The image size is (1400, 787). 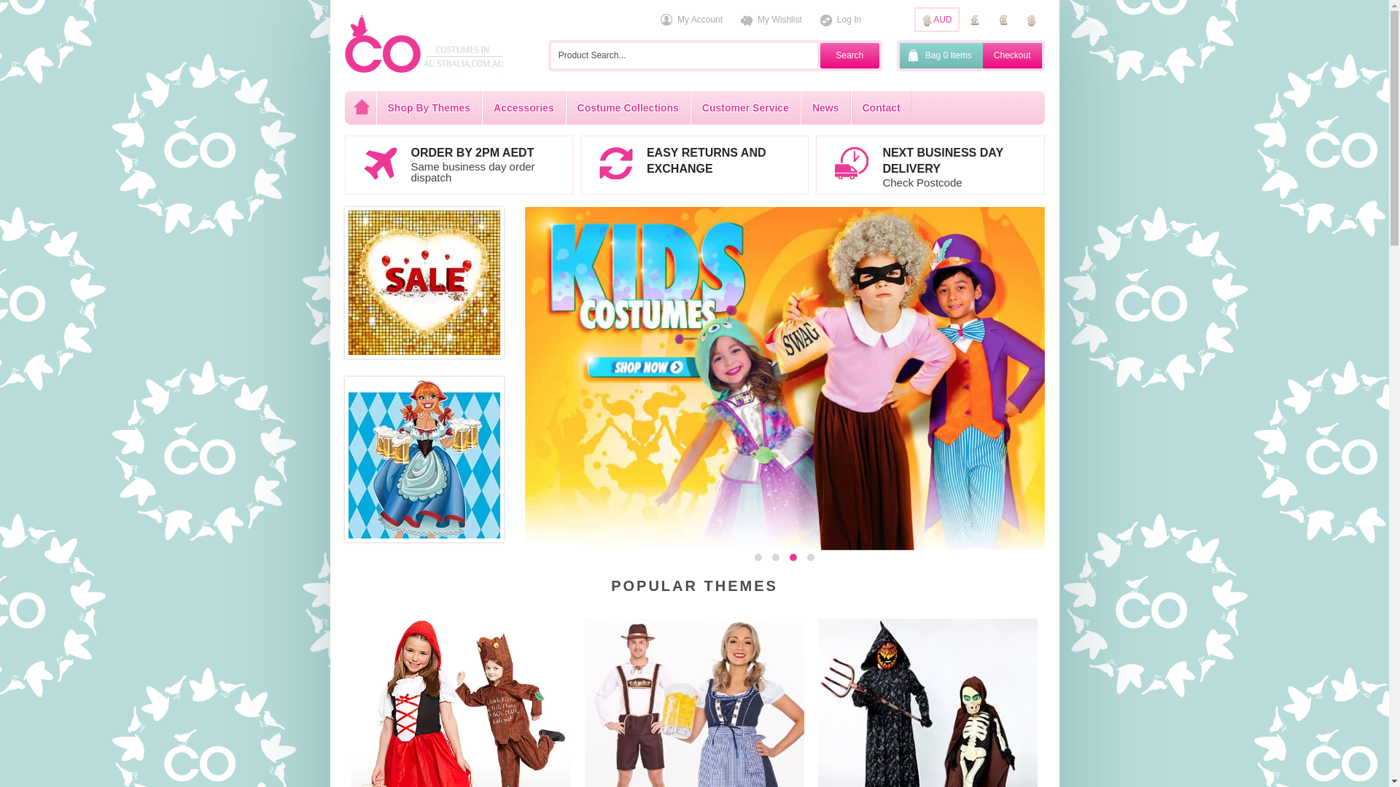 I want to click on Customer Service, so click(x=745, y=108).